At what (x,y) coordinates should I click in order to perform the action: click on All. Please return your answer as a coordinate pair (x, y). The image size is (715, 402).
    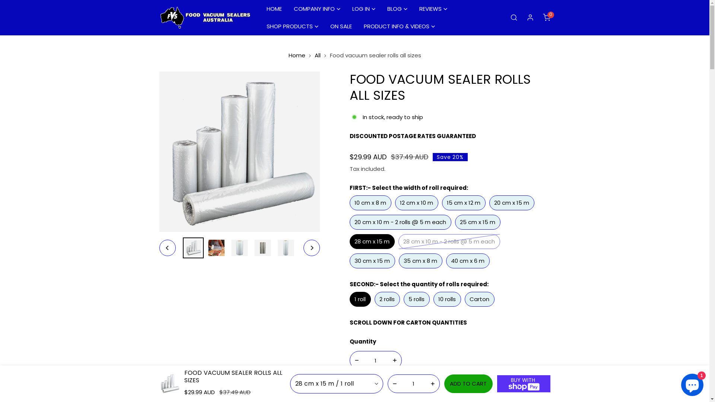
    Looking at the image, I should click on (317, 55).